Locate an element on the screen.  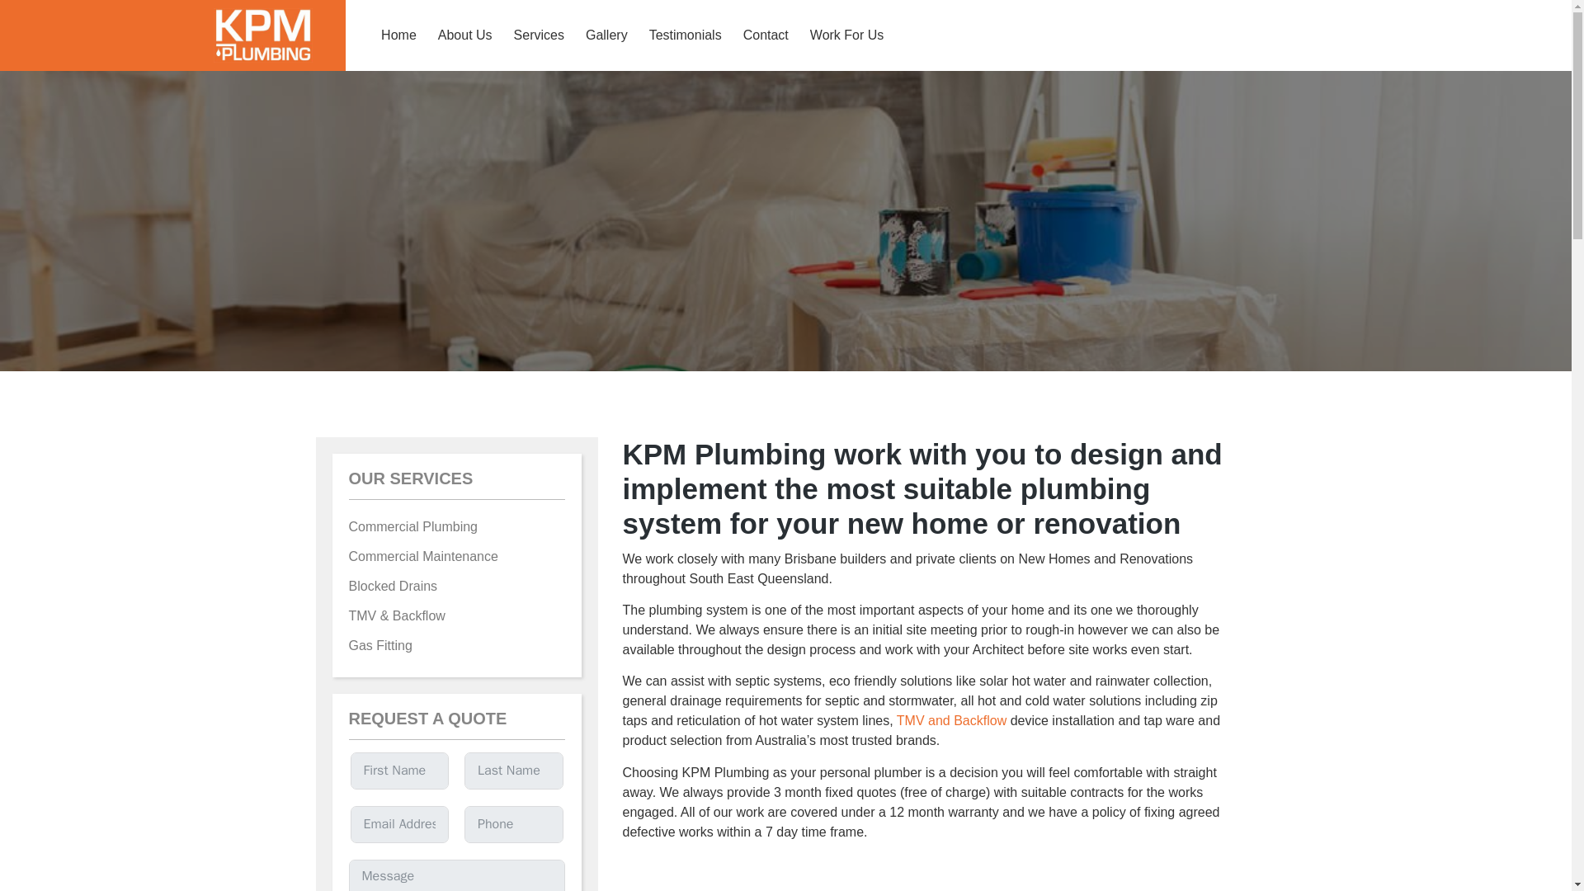
Commercial Plumbing is located at coordinates (455, 526).